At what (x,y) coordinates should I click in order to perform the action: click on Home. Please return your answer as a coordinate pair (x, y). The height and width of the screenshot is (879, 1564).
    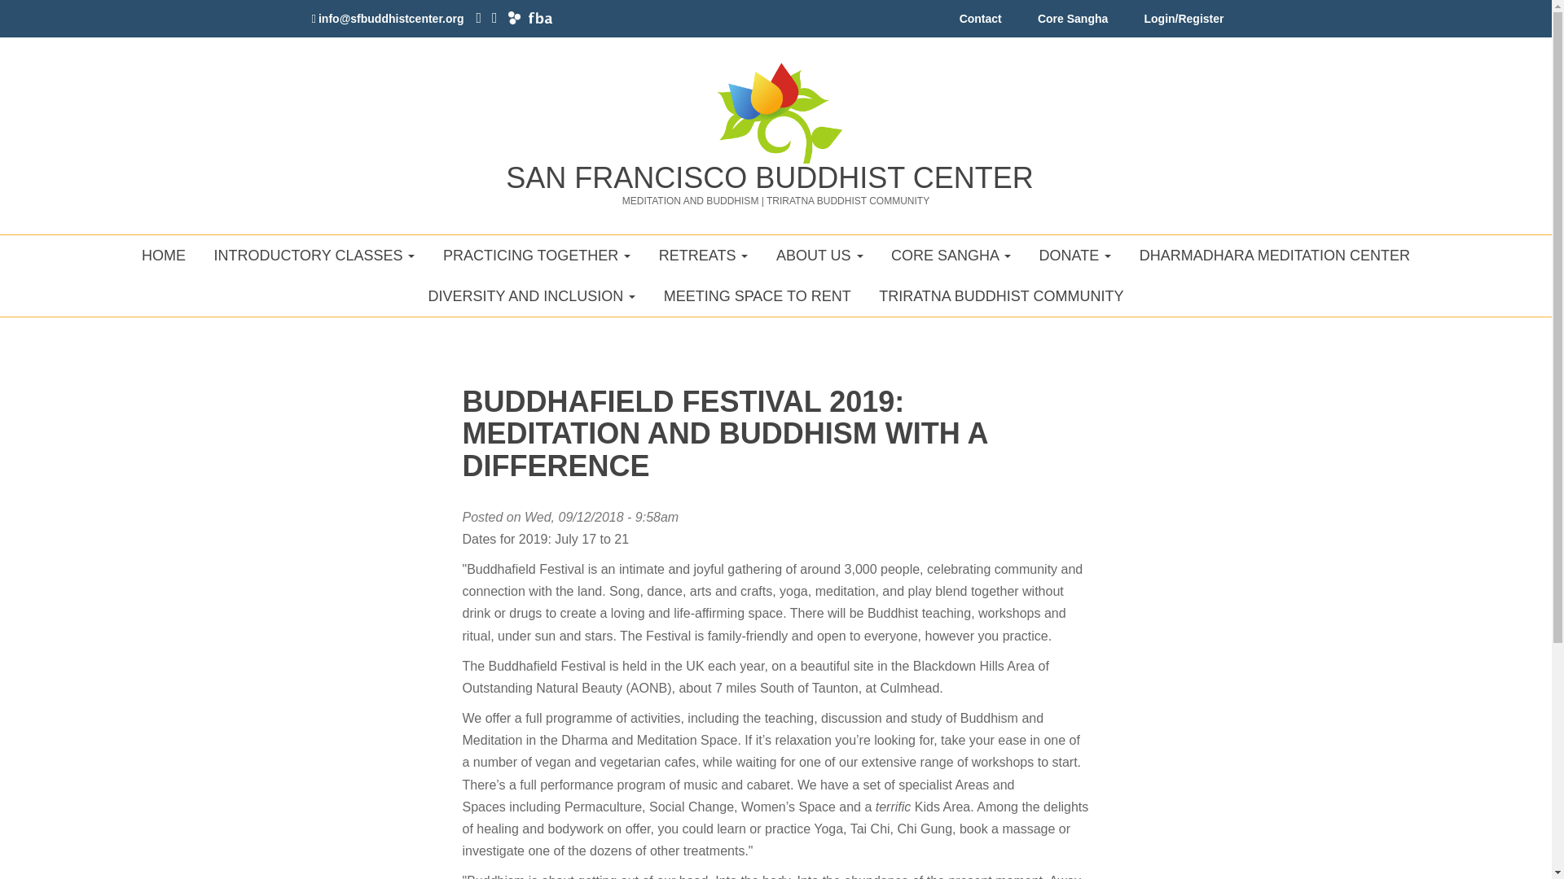
    Looking at the image, I should click on (775, 105).